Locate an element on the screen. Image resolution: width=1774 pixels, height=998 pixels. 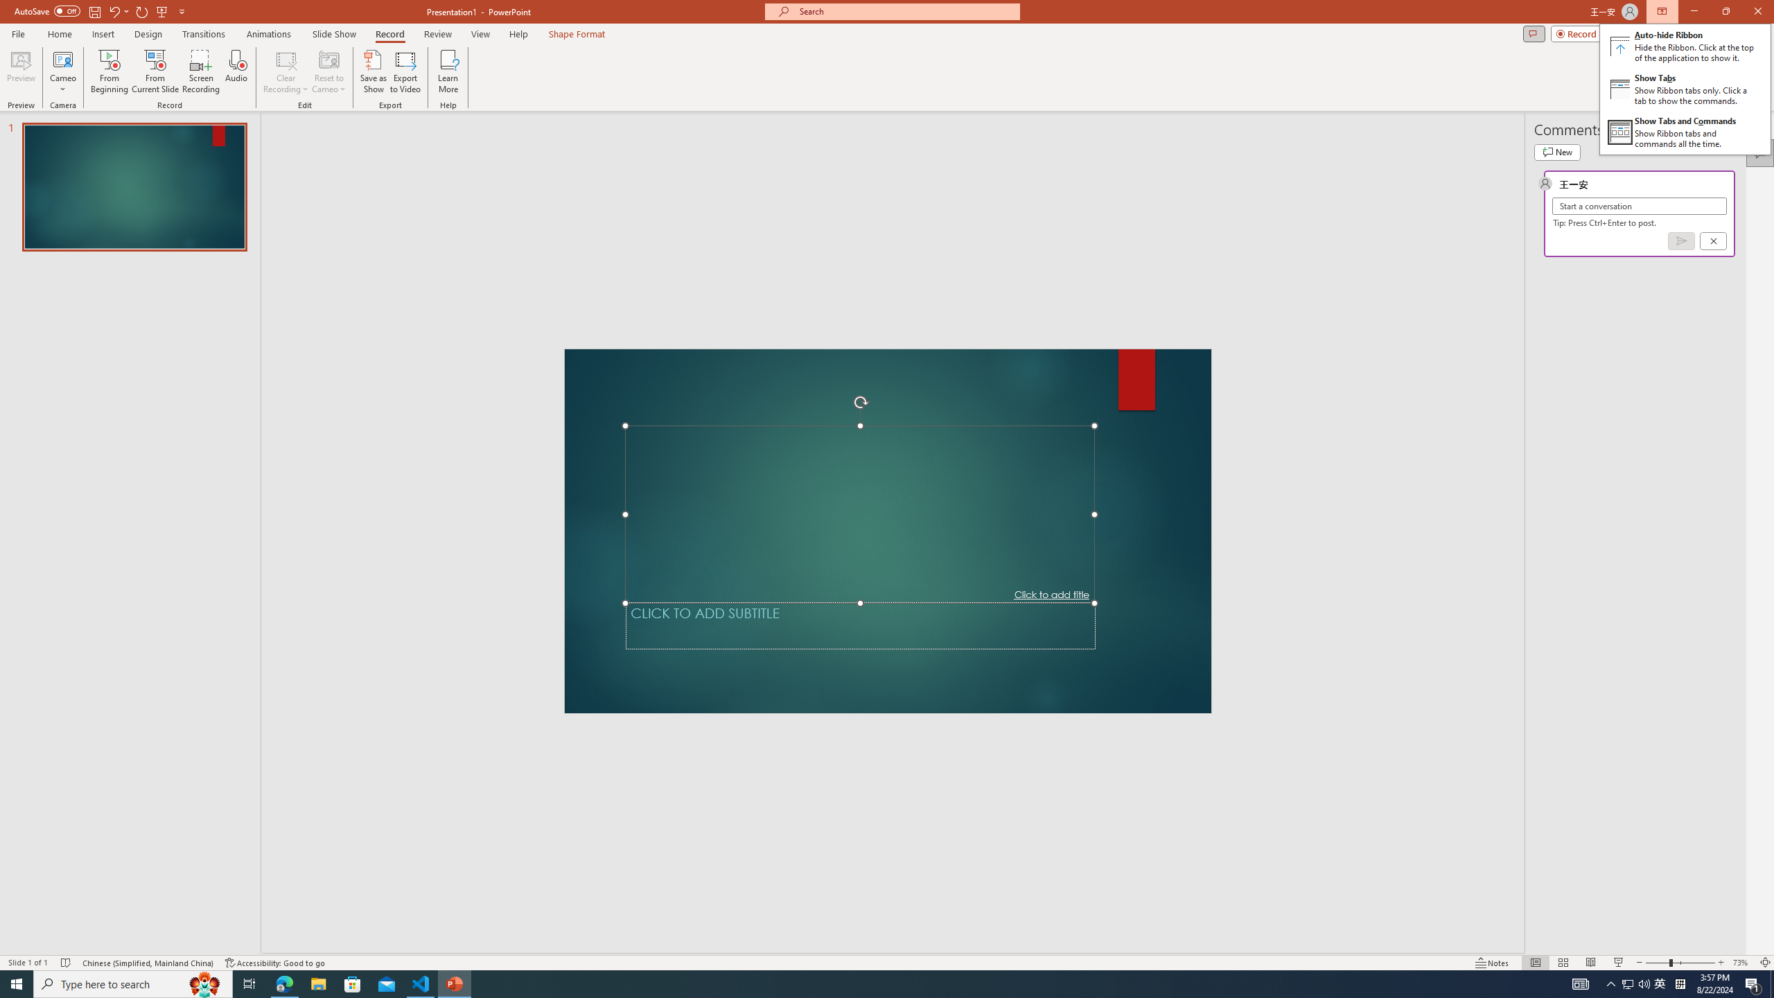
Screen Recording is located at coordinates (201, 71).